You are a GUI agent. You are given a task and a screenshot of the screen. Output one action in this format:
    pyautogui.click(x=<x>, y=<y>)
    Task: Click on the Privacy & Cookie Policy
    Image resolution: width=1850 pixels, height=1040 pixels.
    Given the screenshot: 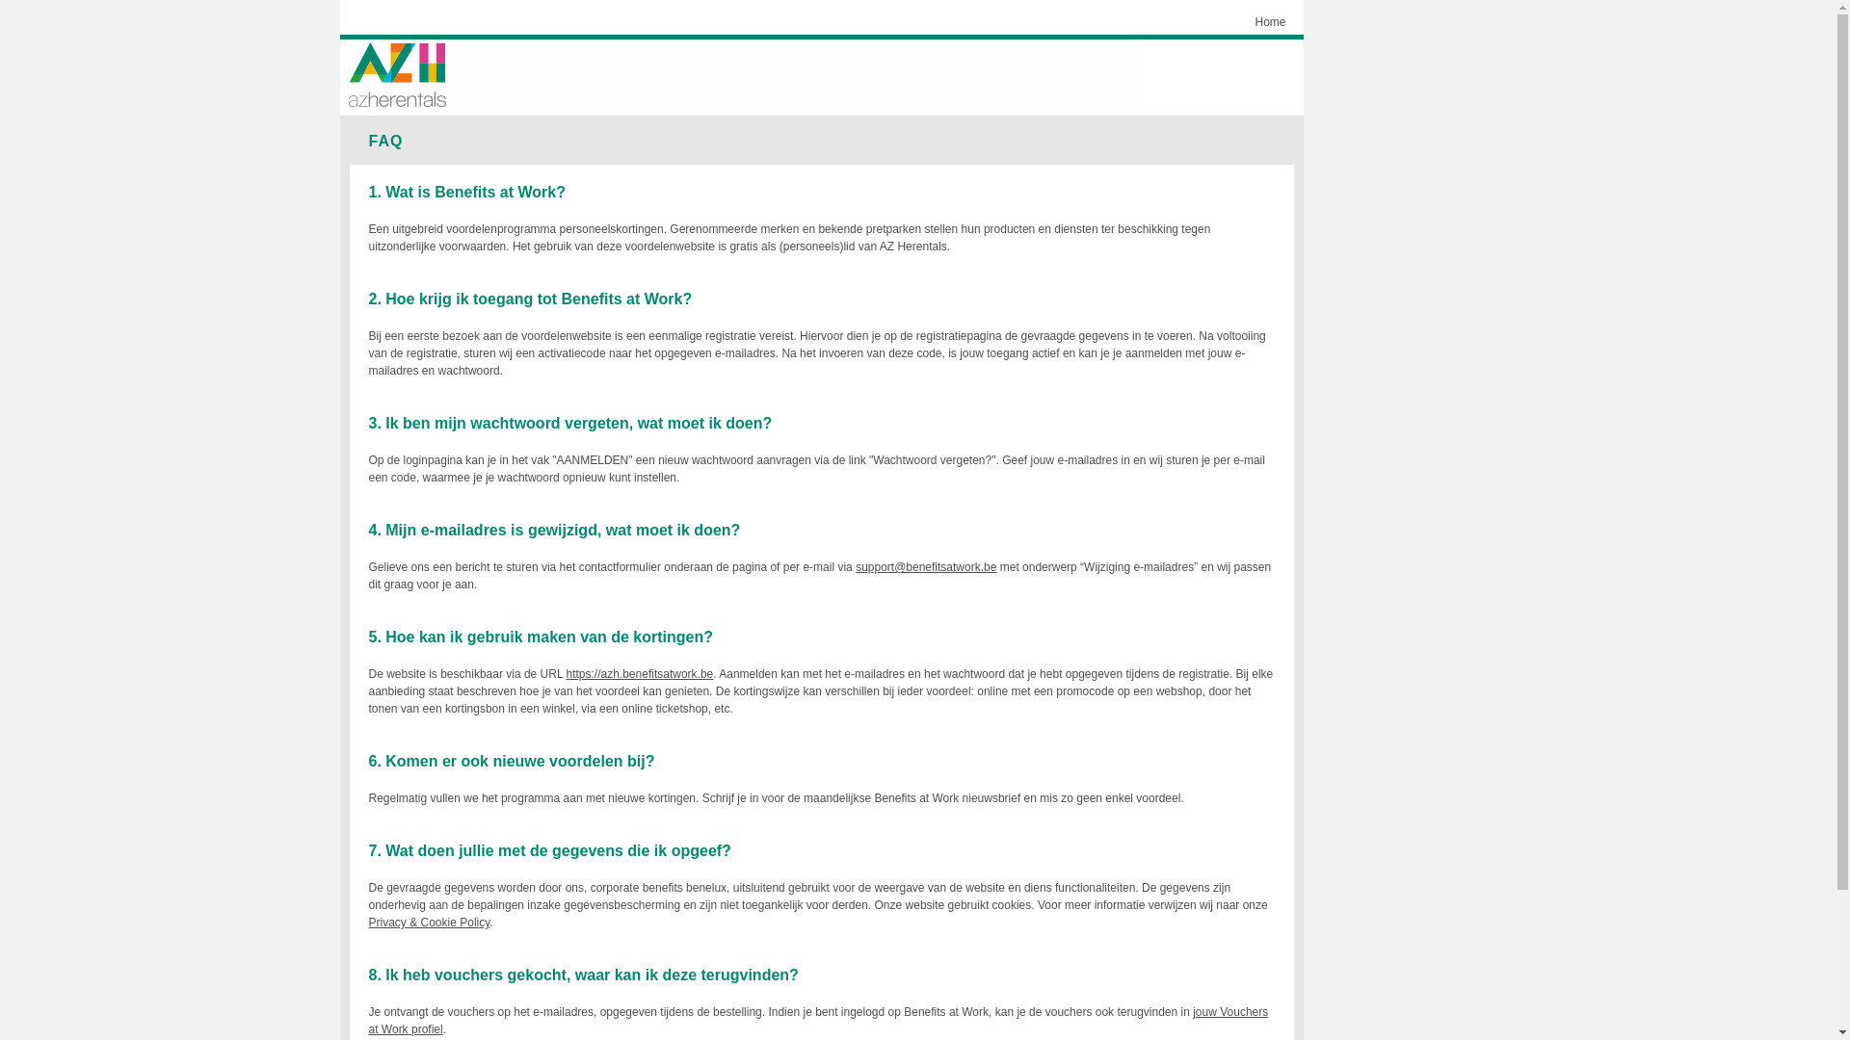 What is the action you would take?
    pyautogui.click(x=429, y=923)
    